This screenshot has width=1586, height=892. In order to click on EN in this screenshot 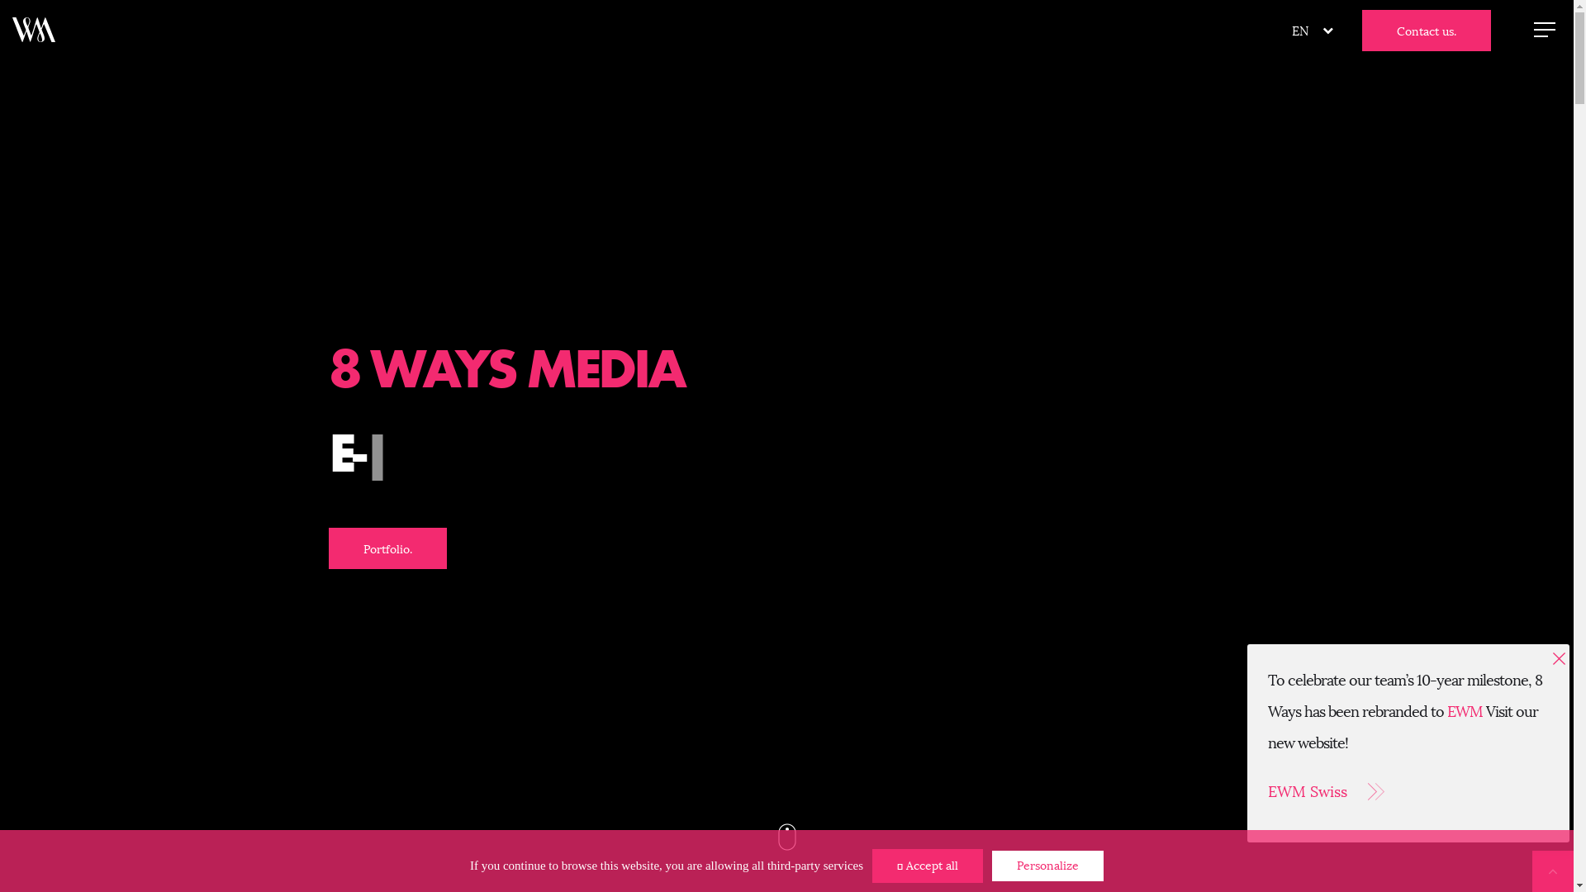, I will do `click(1300, 31)`.